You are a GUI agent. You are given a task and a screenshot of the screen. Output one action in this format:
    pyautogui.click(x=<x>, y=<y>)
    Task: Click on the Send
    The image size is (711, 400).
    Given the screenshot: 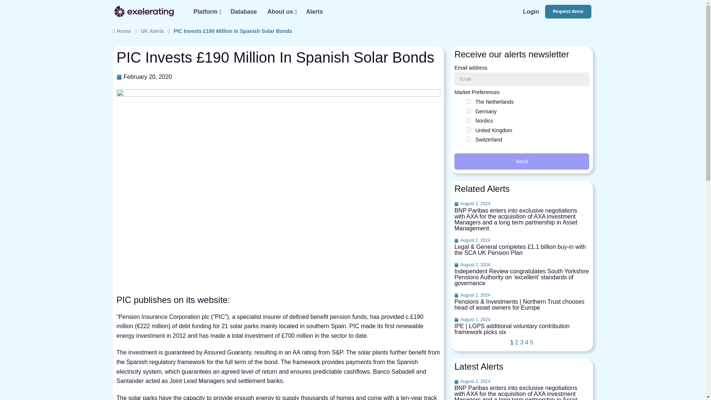 What is the action you would take?
    pyautogui.click(x=521, y=161)
    